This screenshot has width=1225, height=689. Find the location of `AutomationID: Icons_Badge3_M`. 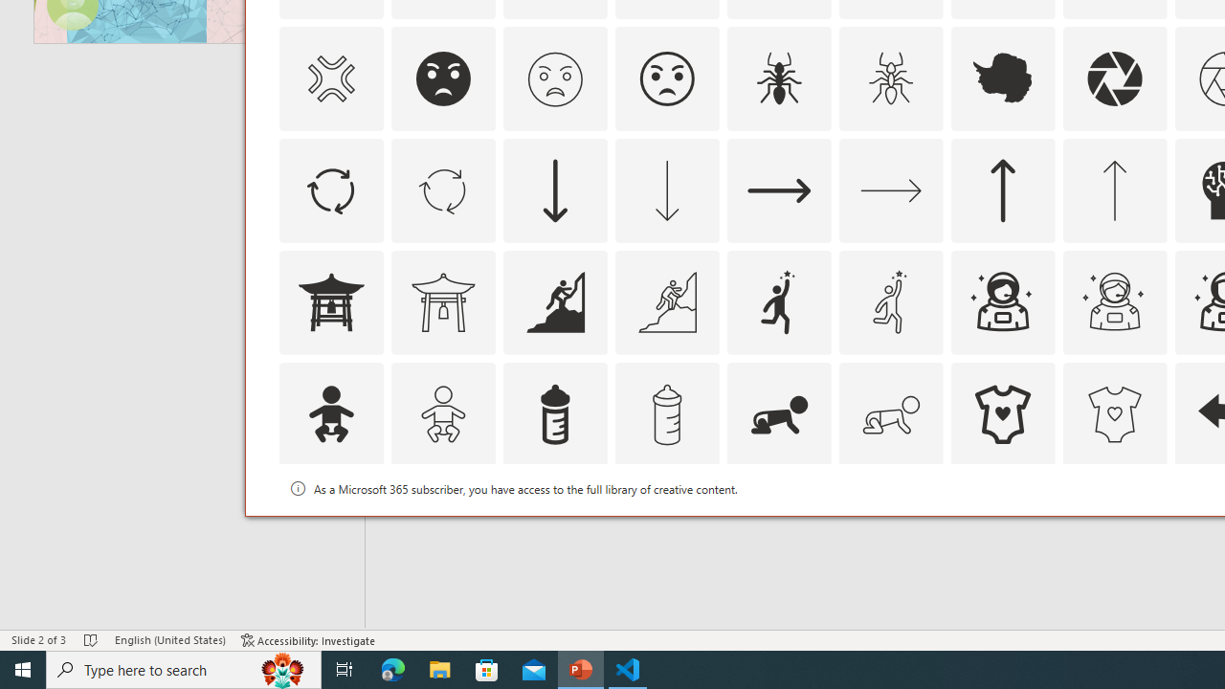

AutomationID: Icons_Badge3_M is located at coordinates (779, 526).